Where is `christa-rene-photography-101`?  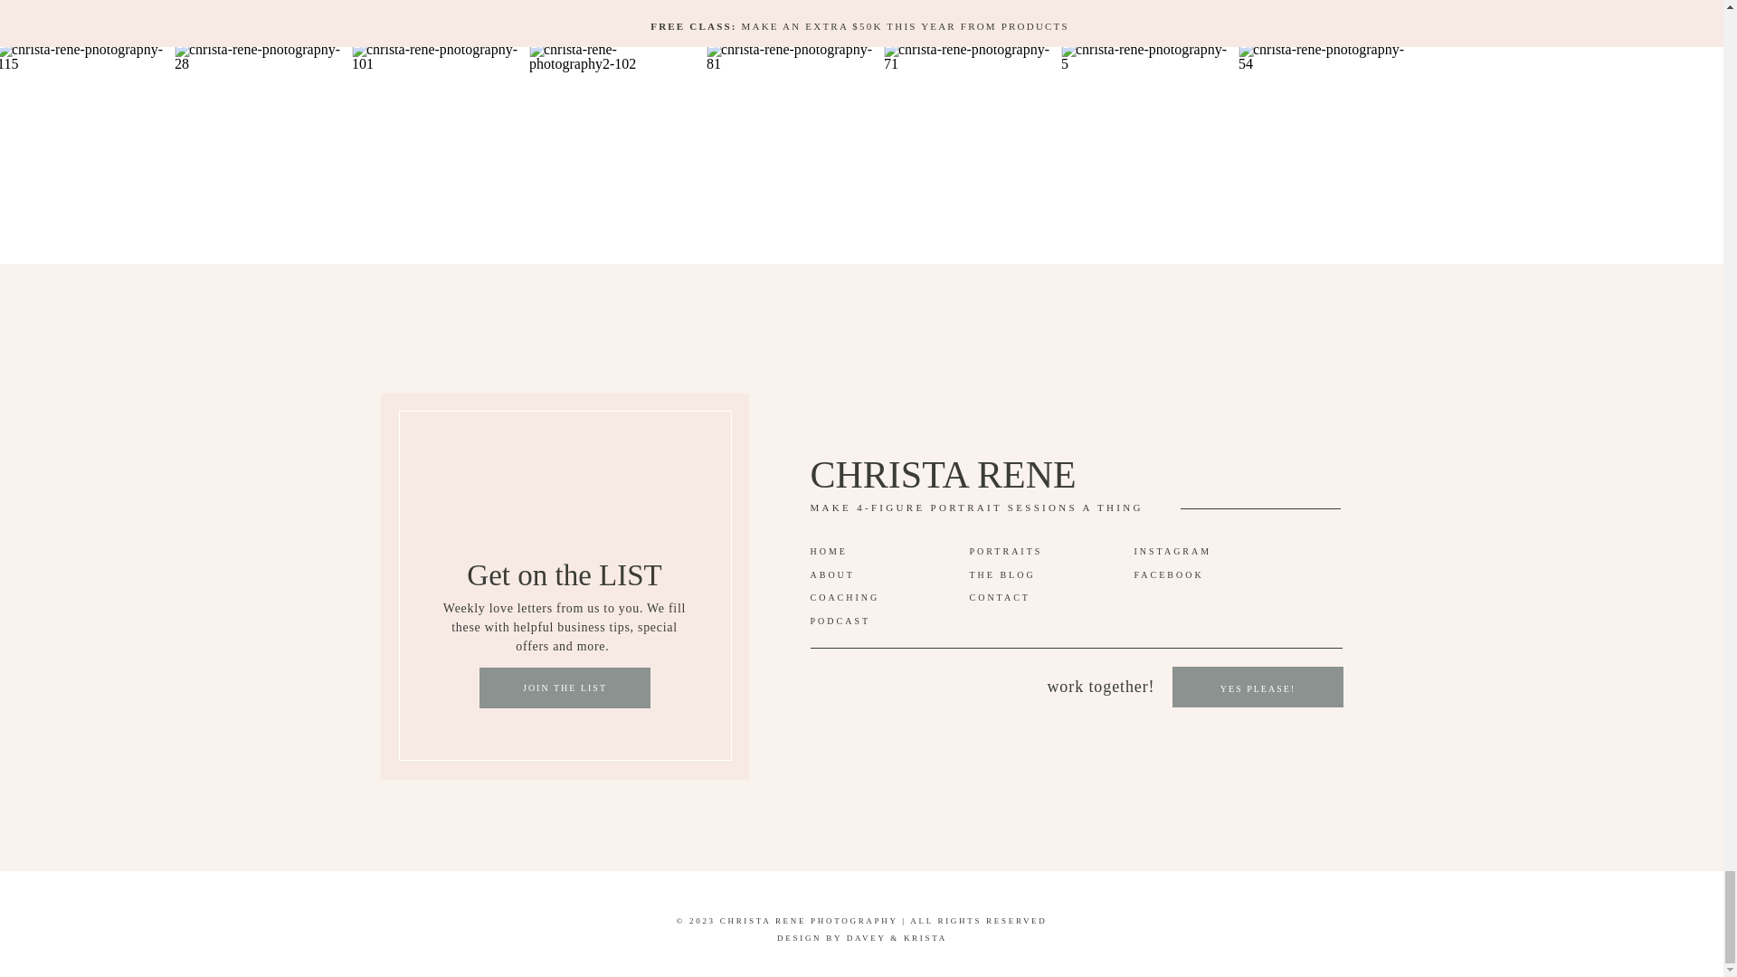 christa-rene-photography-101 is located at coordinates (436, 127).